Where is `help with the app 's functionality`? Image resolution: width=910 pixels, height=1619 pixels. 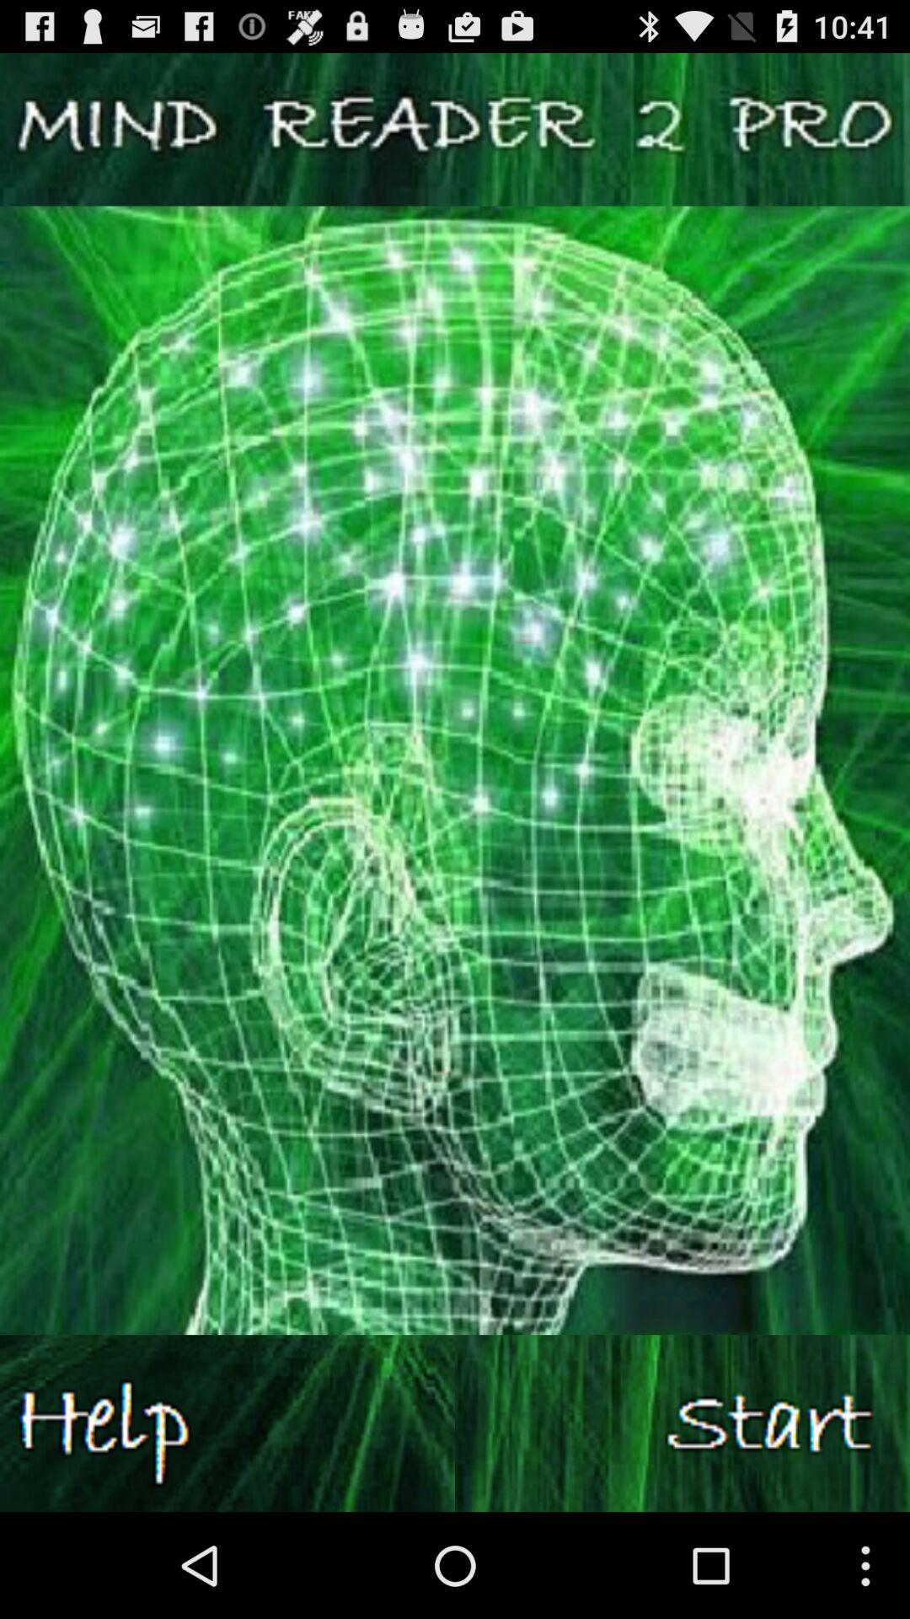
help with the app 's functionality is located at coordinates (227, 1423).